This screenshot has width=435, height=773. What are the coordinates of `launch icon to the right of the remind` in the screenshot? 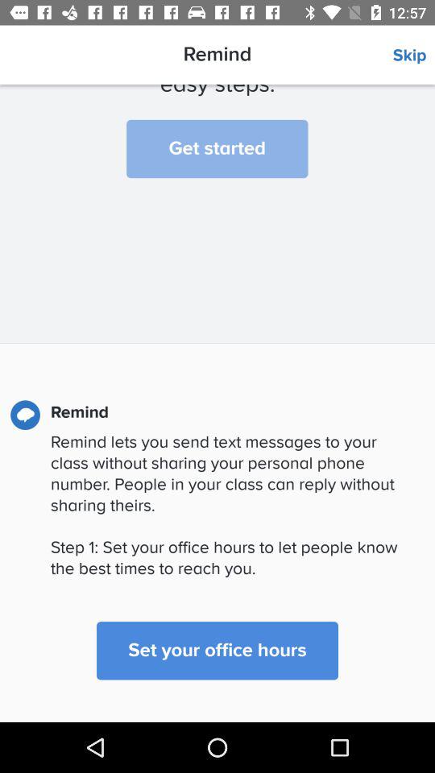 It's located at (414, 56).